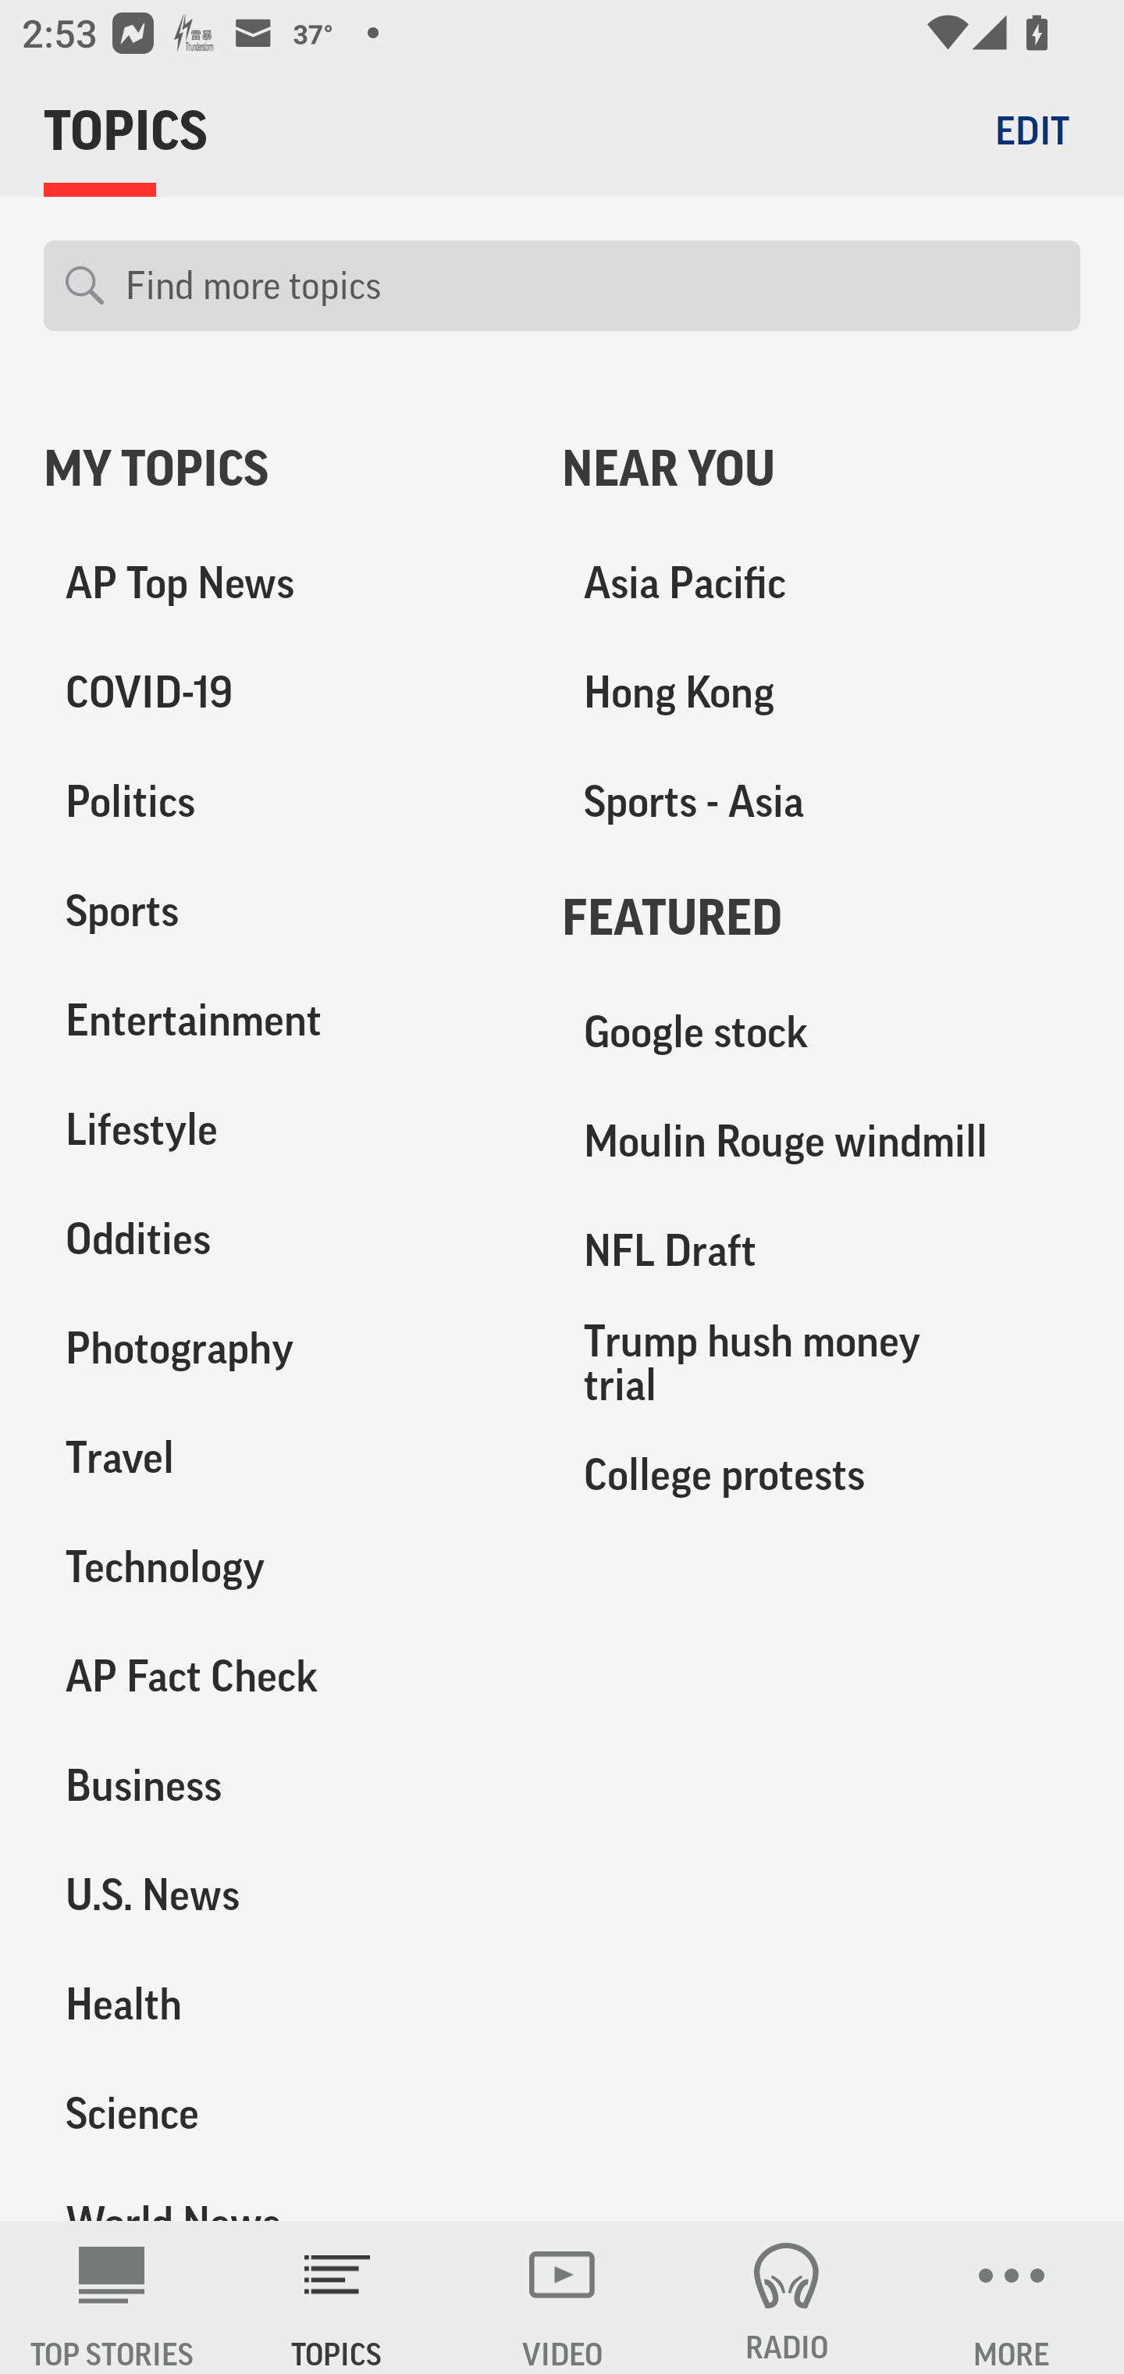 The width and height of the screenshot is (1124, 2374). Describe the element at coordinates (281, 1895) in the screenshot. I see `U.S. News` at that location.